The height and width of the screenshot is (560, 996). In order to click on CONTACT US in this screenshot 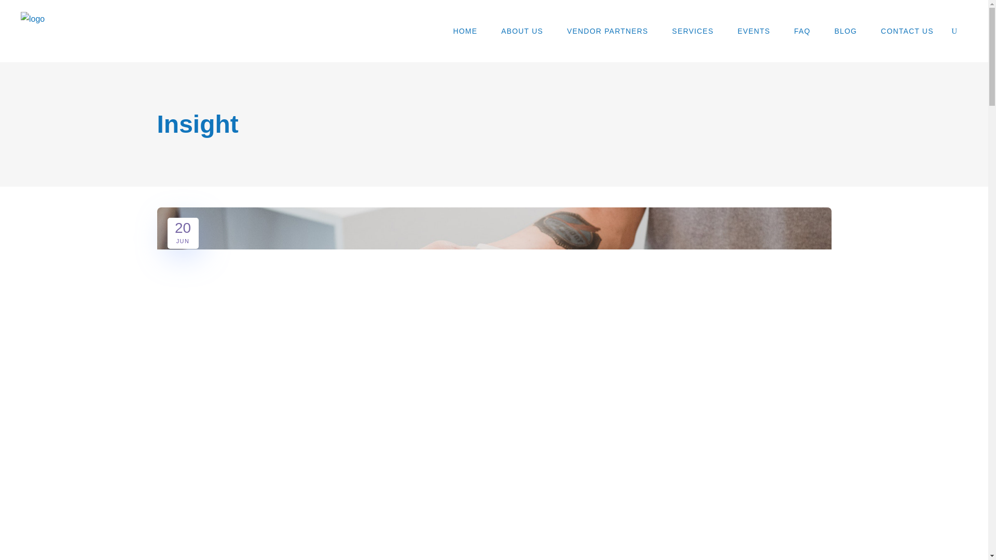, I will do `click(907, 31)`.